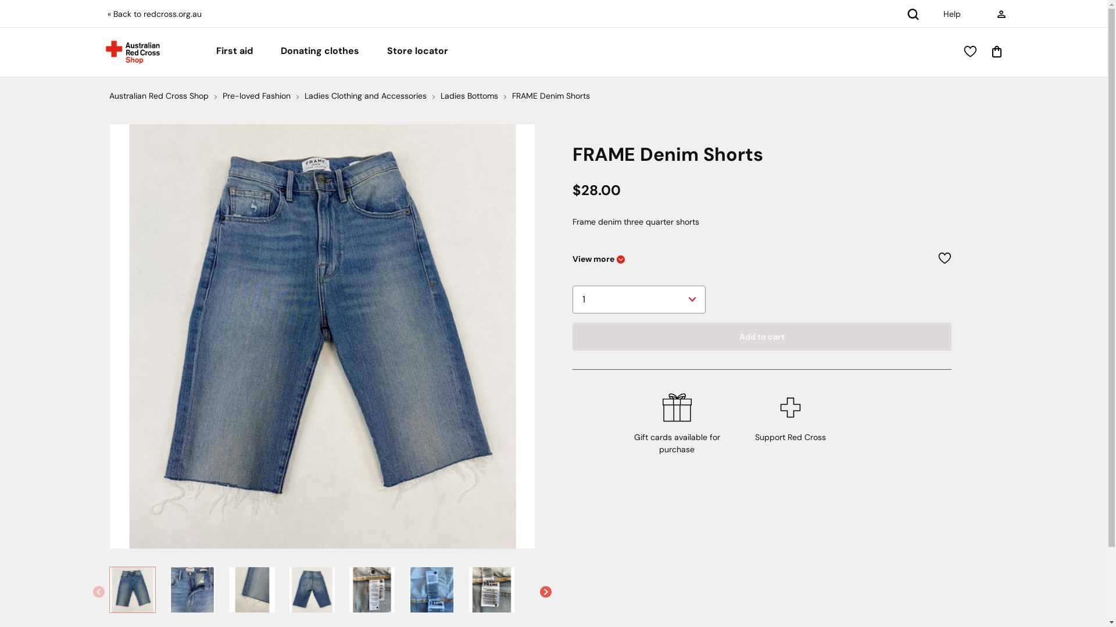 This screenshot has height=627, width=1116. What do you see at coordinates (1001, 14) in the screenshot?
I see `Login` at bounding box center [1001, 14].